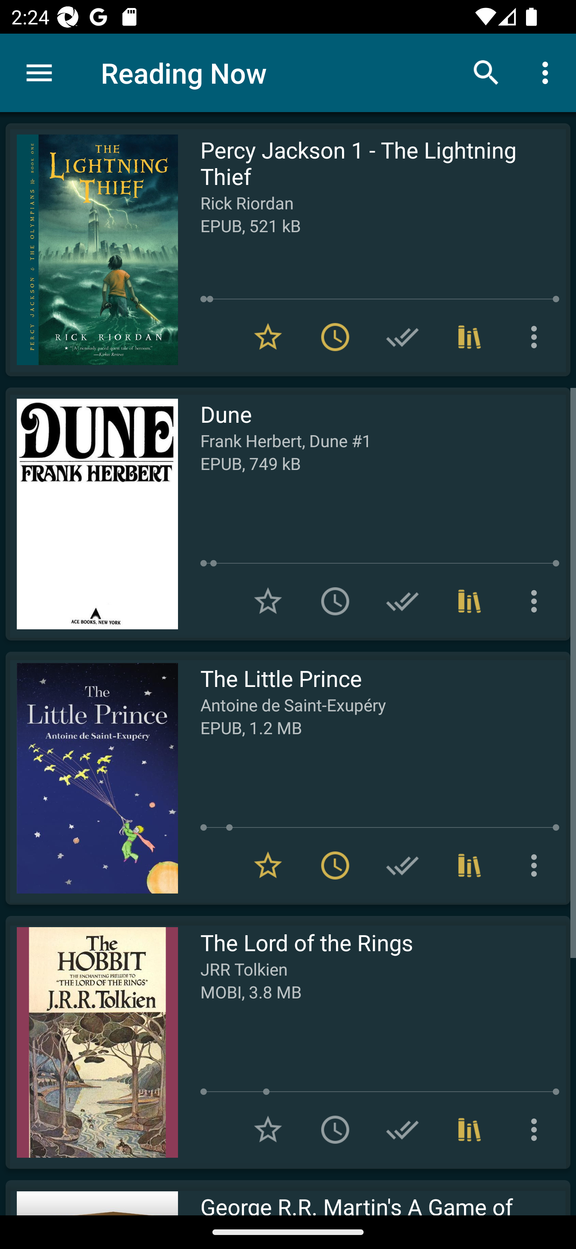 The height and width of the screenshot is (1249, 576). What do you see at coordinates (39, 73) in the screenshot?
I see `Menu` at bounding box center [39, 73].